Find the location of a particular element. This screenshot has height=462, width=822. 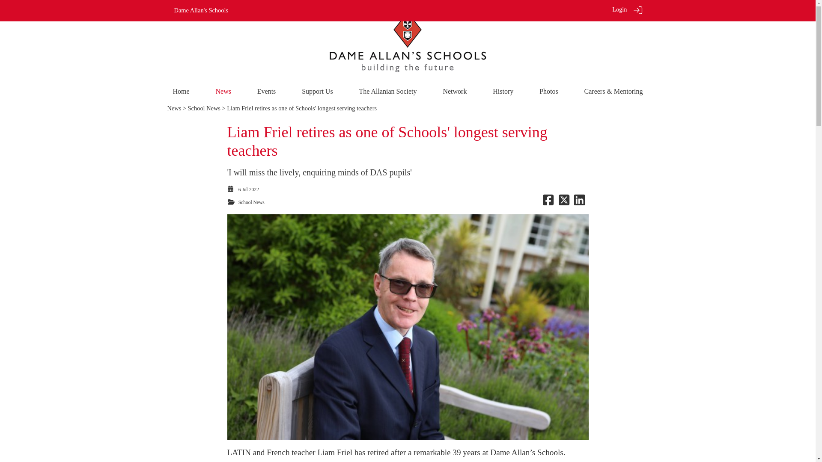

Login is located at coordinates (619, 9).